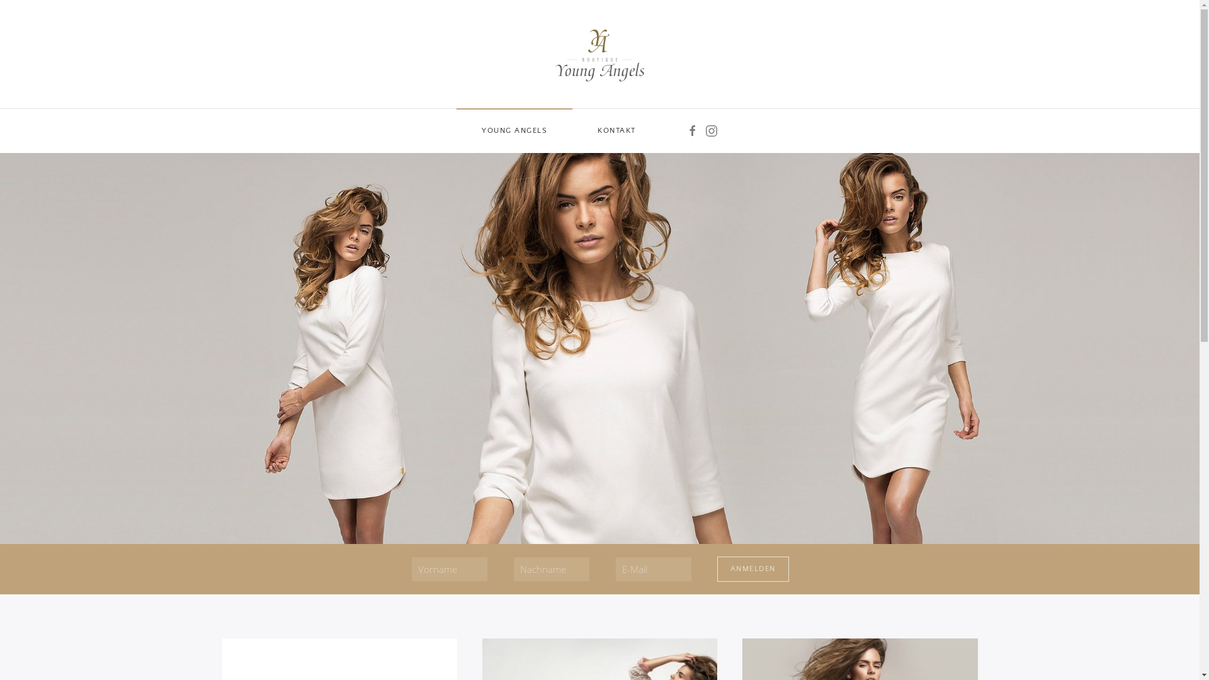  What do you see at coordinates (752, 569) in the screenshot?
I see `ANMELDEN` at bounding box center [752, 569].